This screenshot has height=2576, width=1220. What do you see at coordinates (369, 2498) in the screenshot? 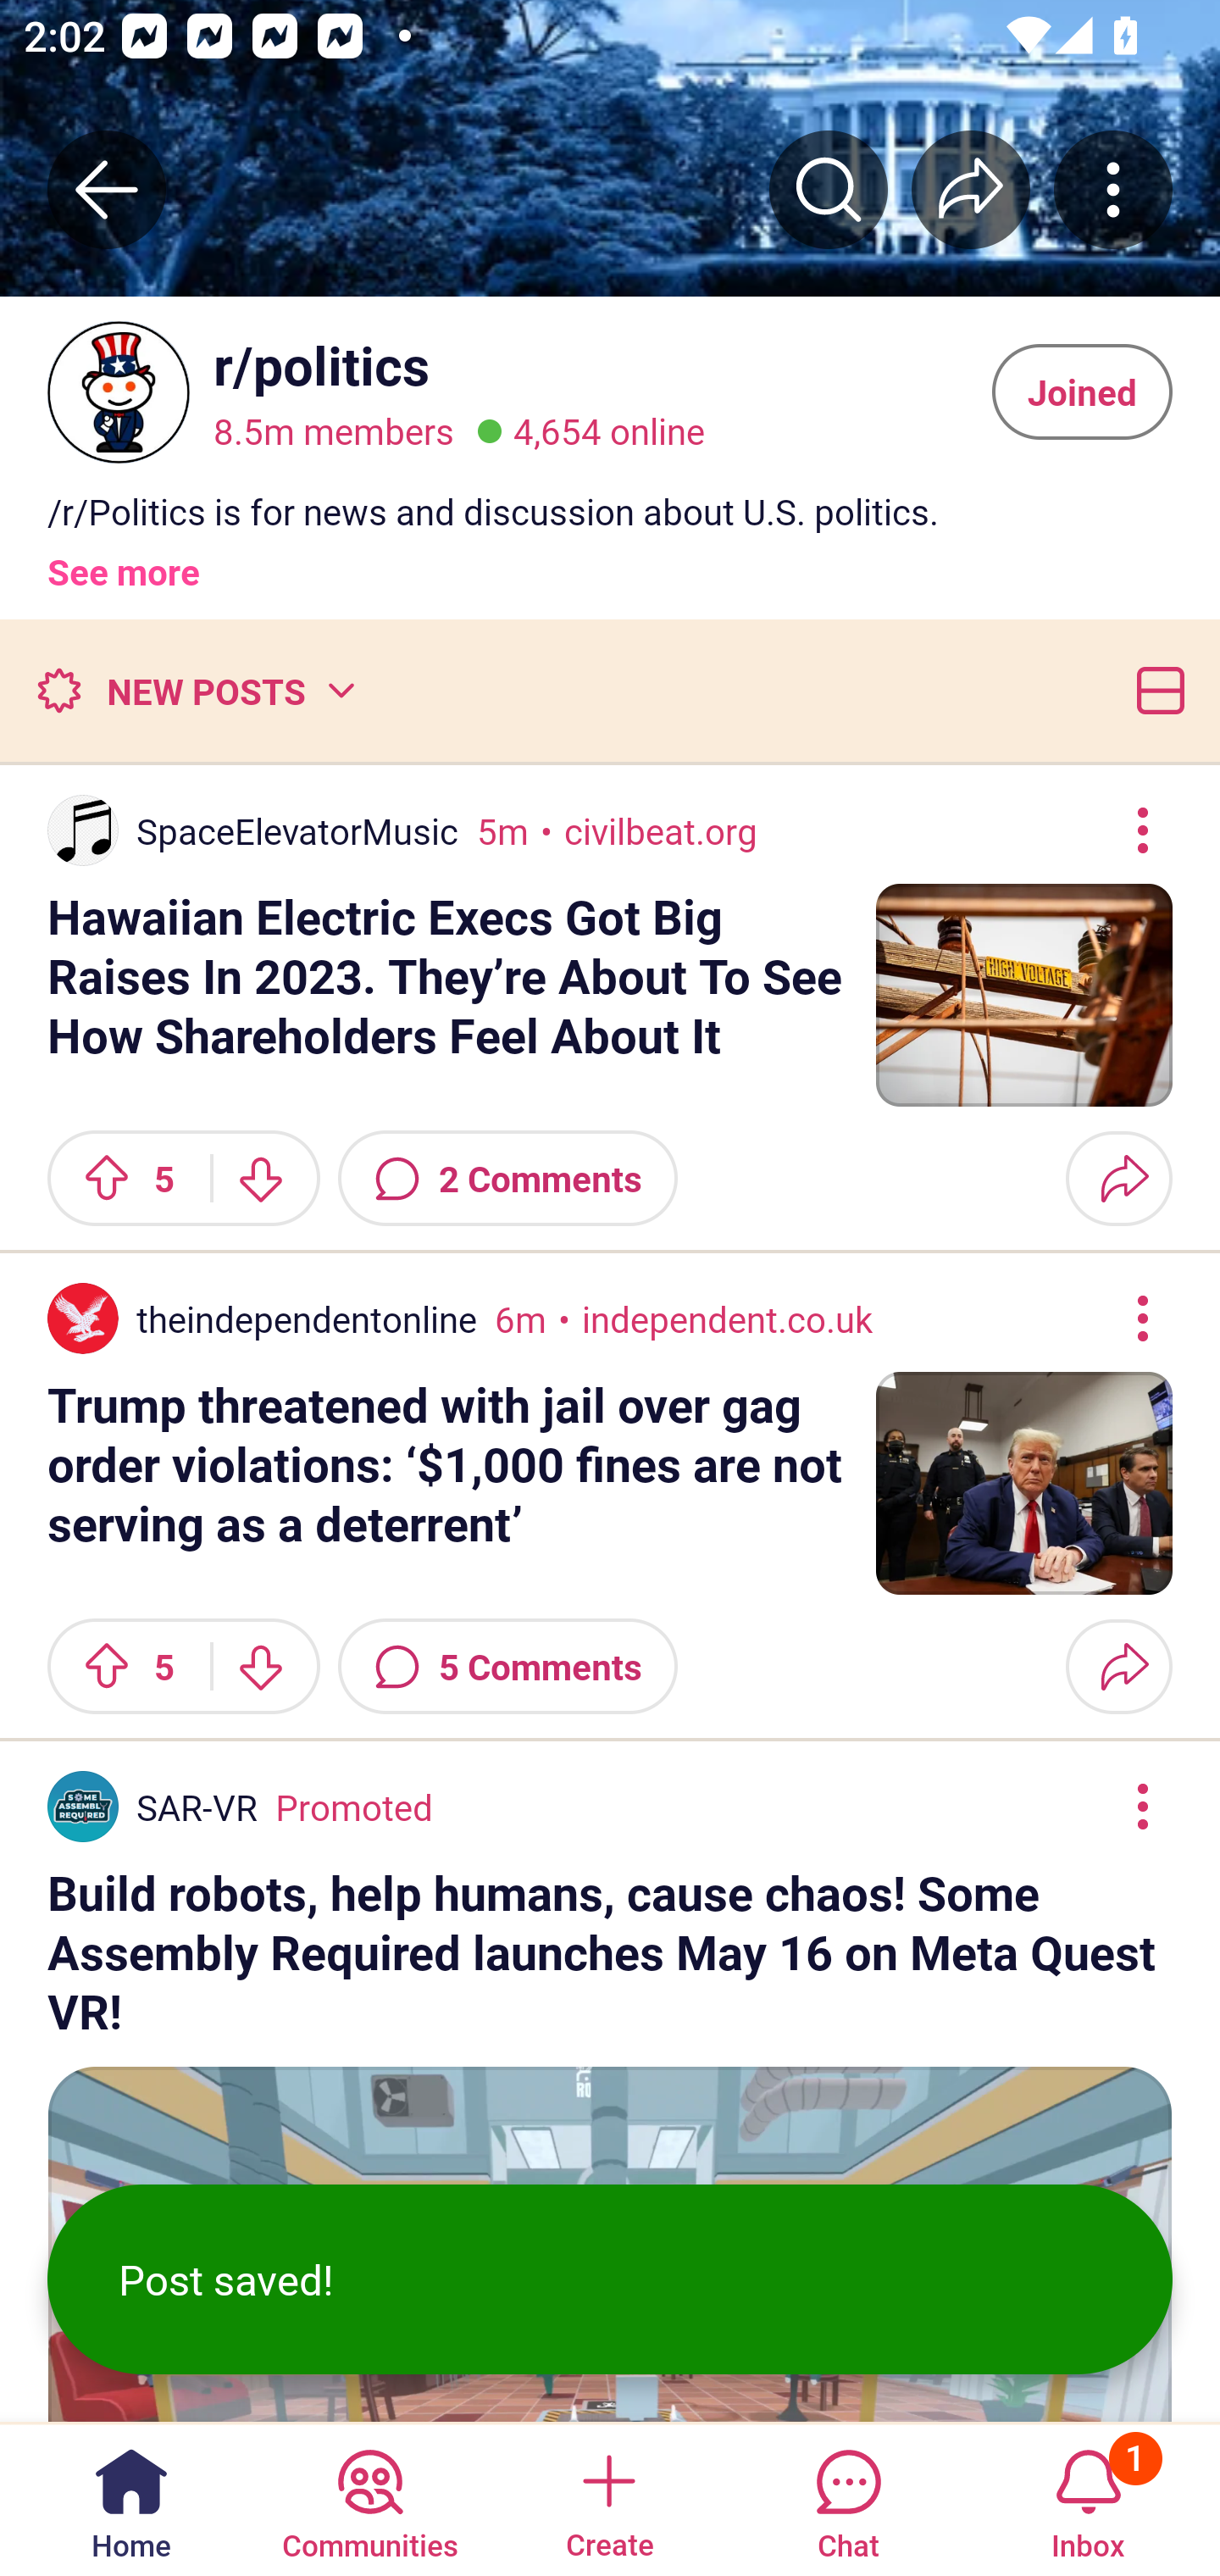
I see `Communities` at bounding box center [369, 2498].